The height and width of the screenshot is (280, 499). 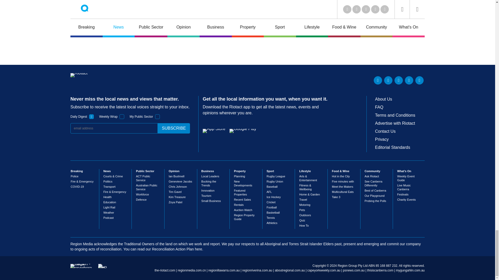 What do you see at coordinates (122, 117) in the screenshot?
I see `1` at bounding box center [122, 117].